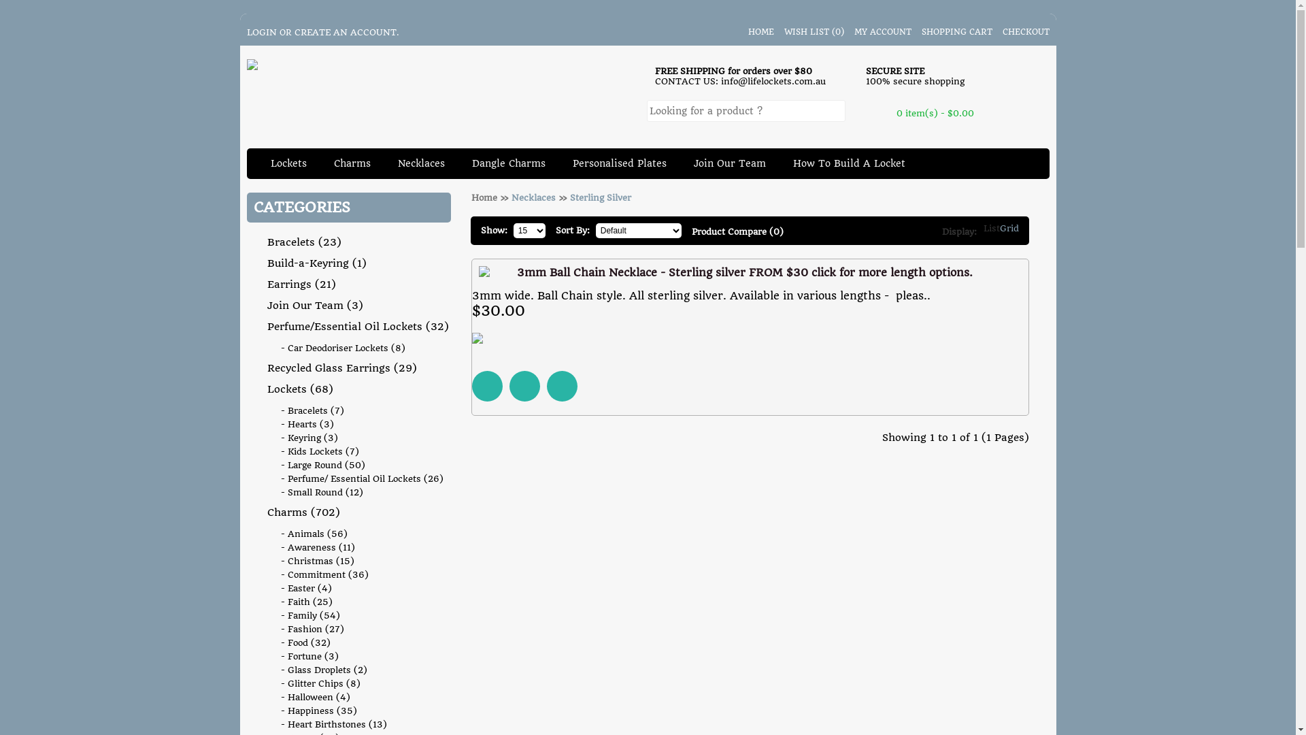 This screenshot has width=1306, height=735. I want to click on - Car Deodoriser Lockets (8), so click(363, 348).